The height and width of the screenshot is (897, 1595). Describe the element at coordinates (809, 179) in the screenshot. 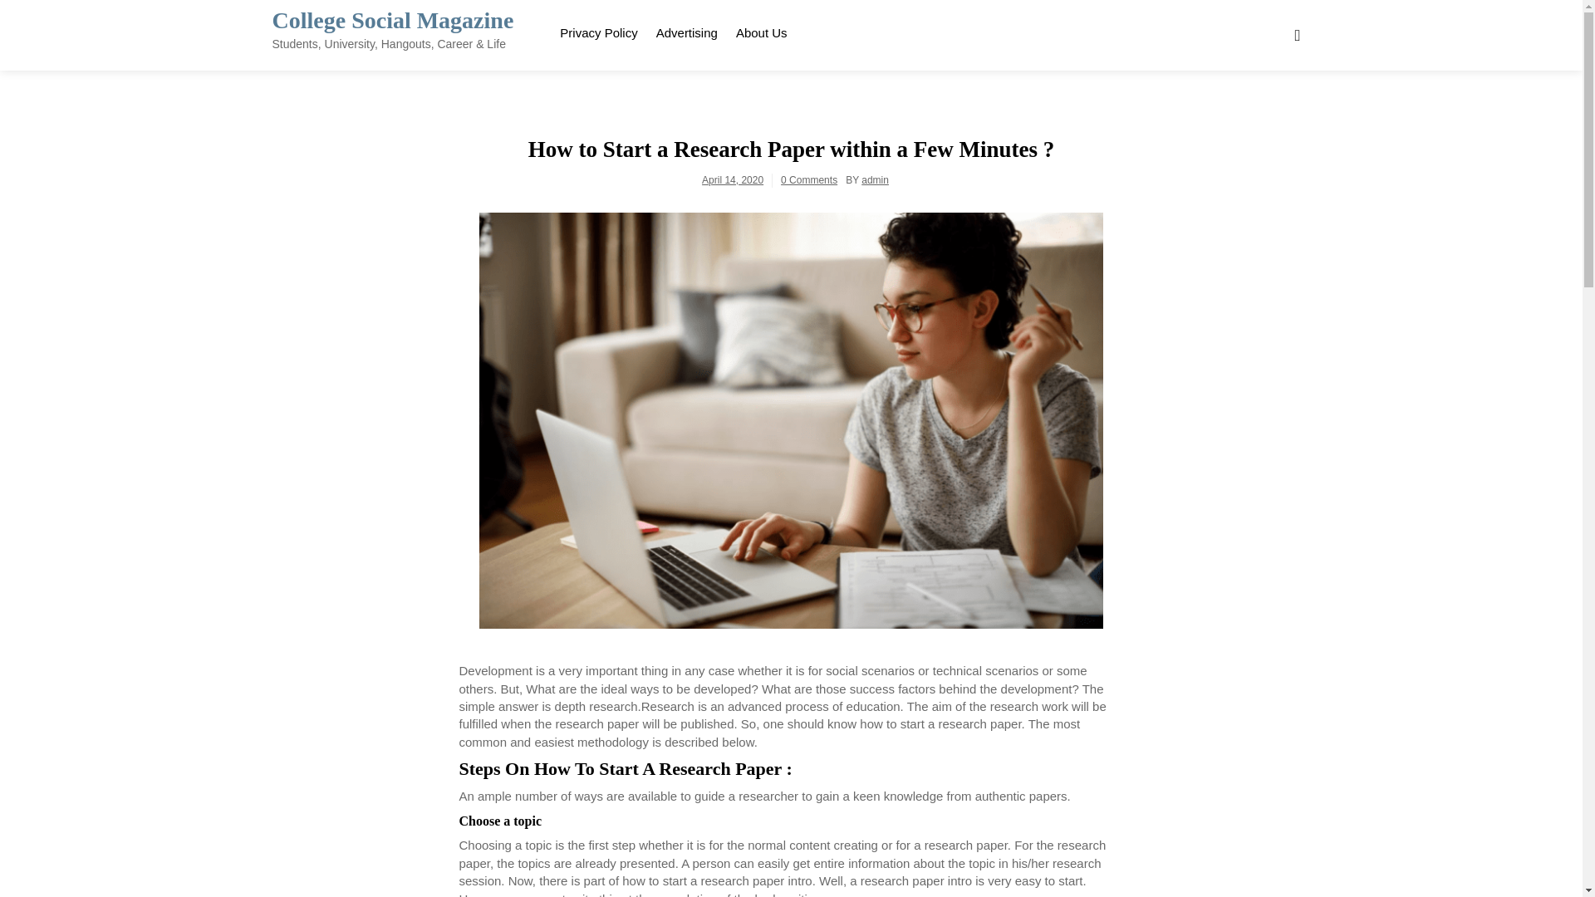

I see `0 Comments` at that location.